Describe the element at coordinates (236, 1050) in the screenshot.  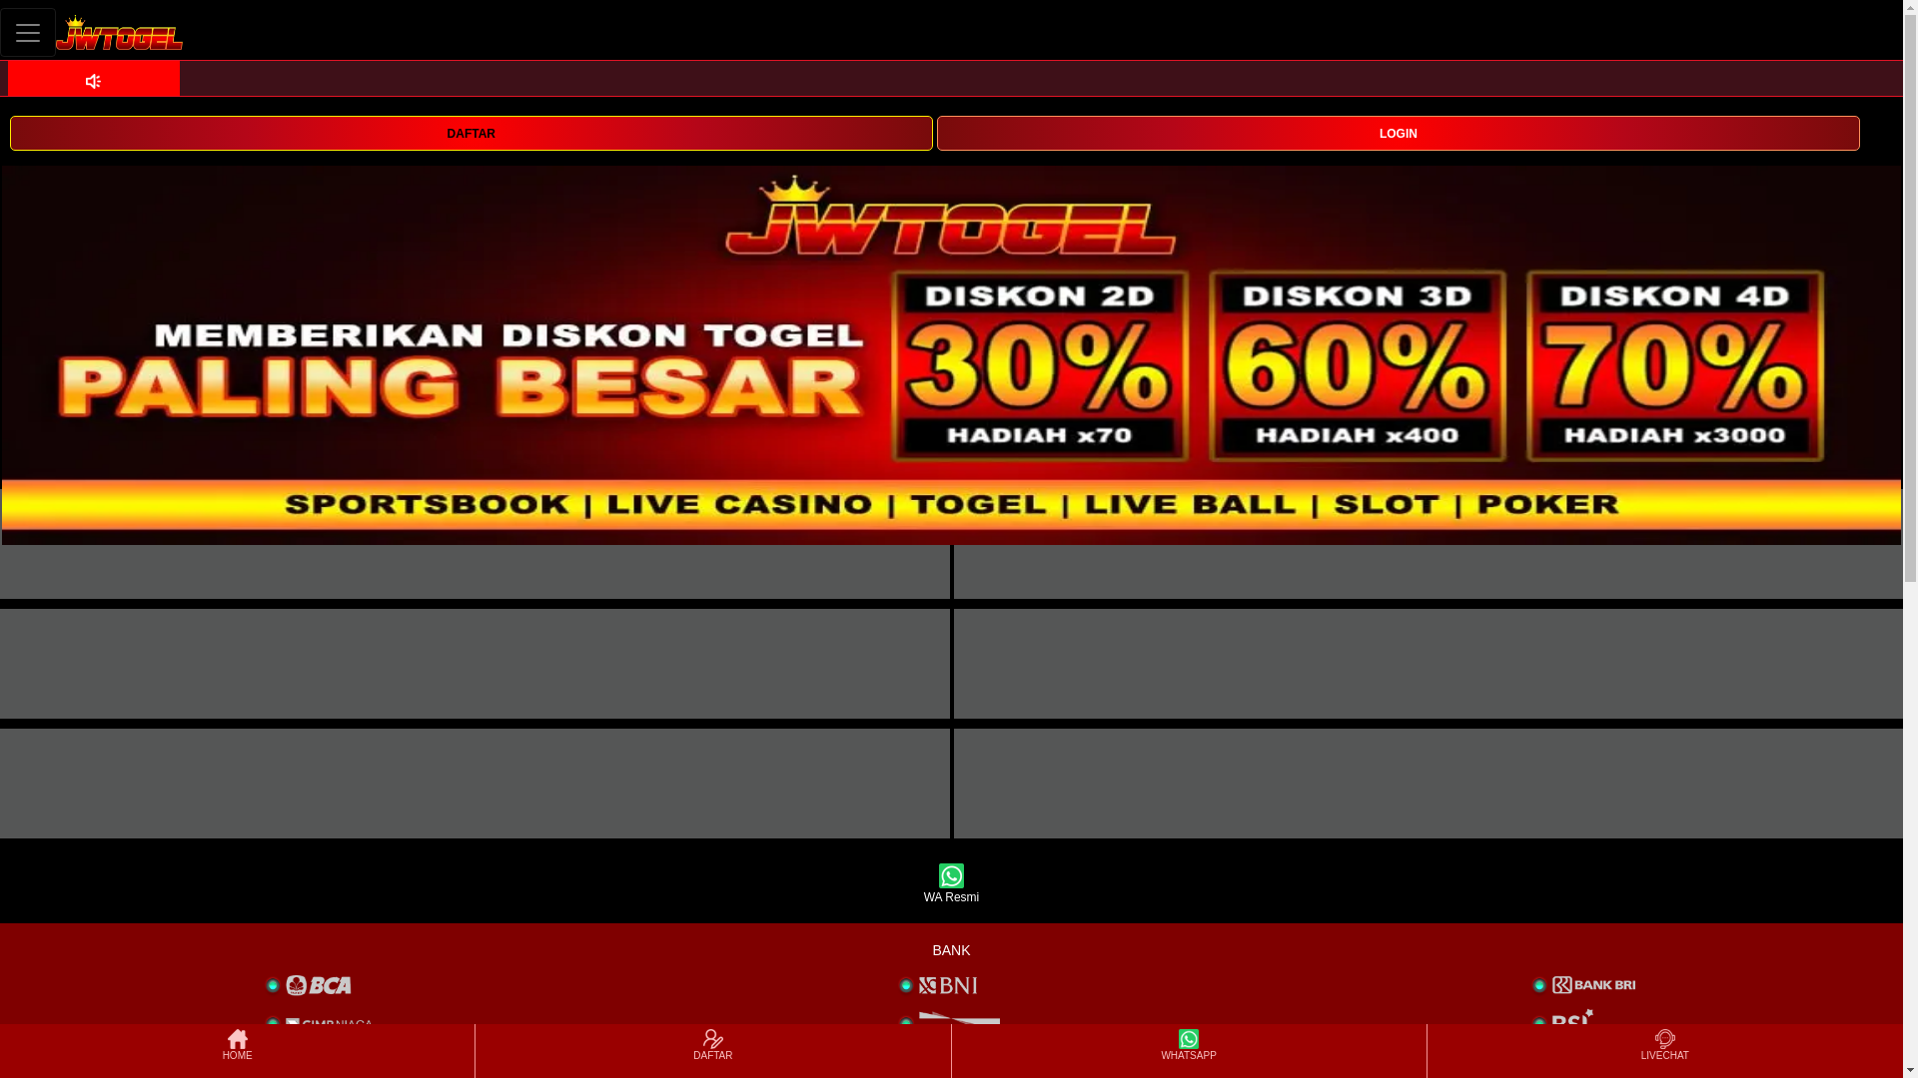
I see `HOME` at that location.